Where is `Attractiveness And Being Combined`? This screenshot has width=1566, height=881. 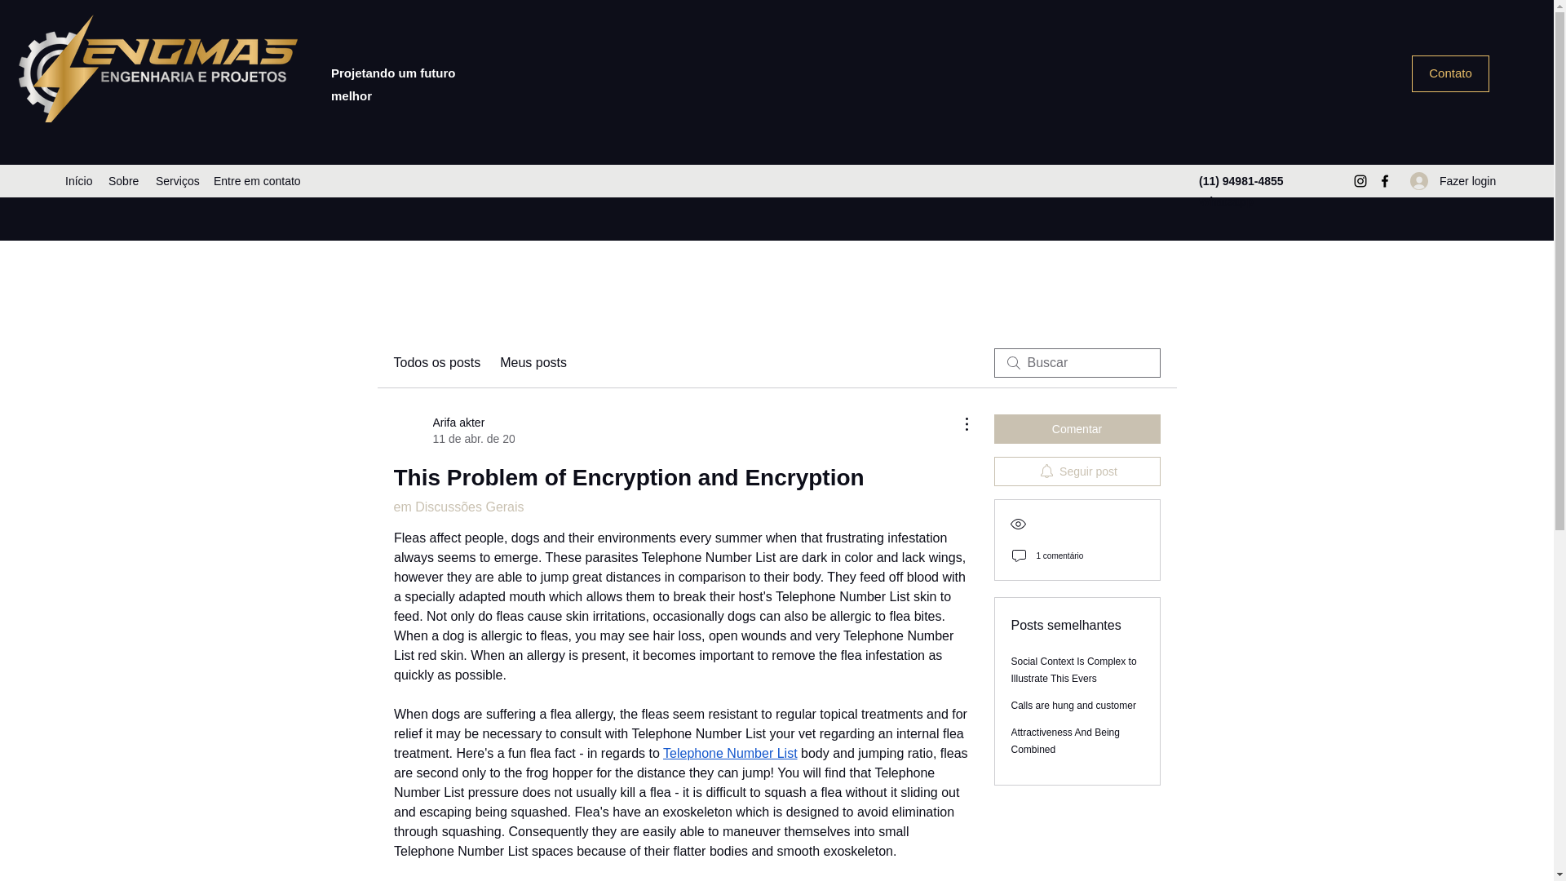
Attractiveness And Being Combined is located at coordinates (123, 181).